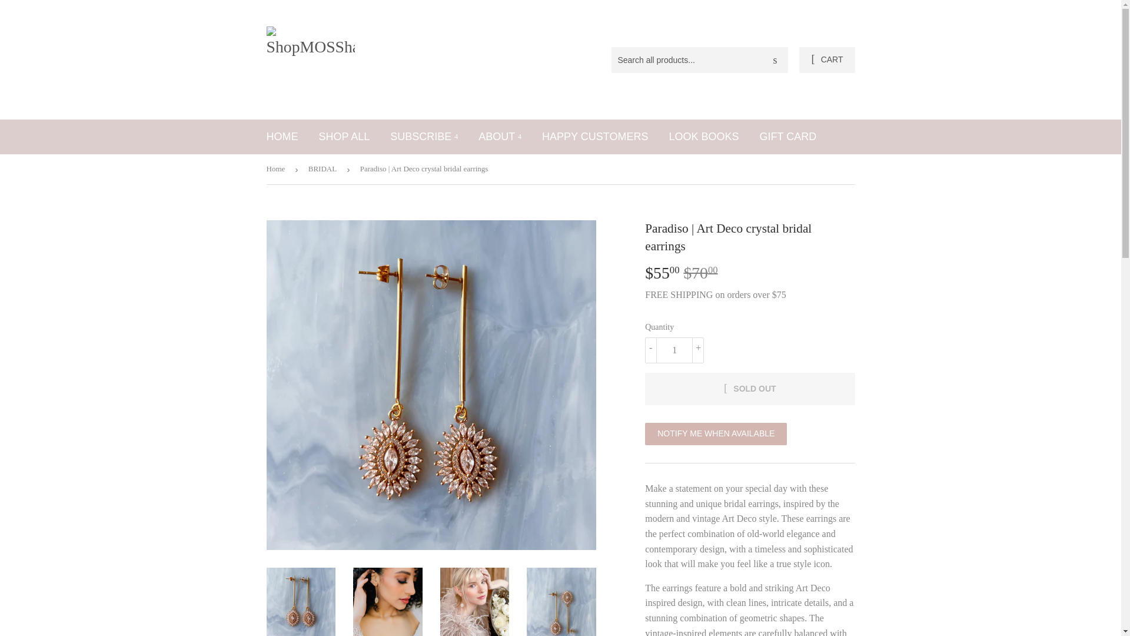  I want to click on CART, so click(826, 60).